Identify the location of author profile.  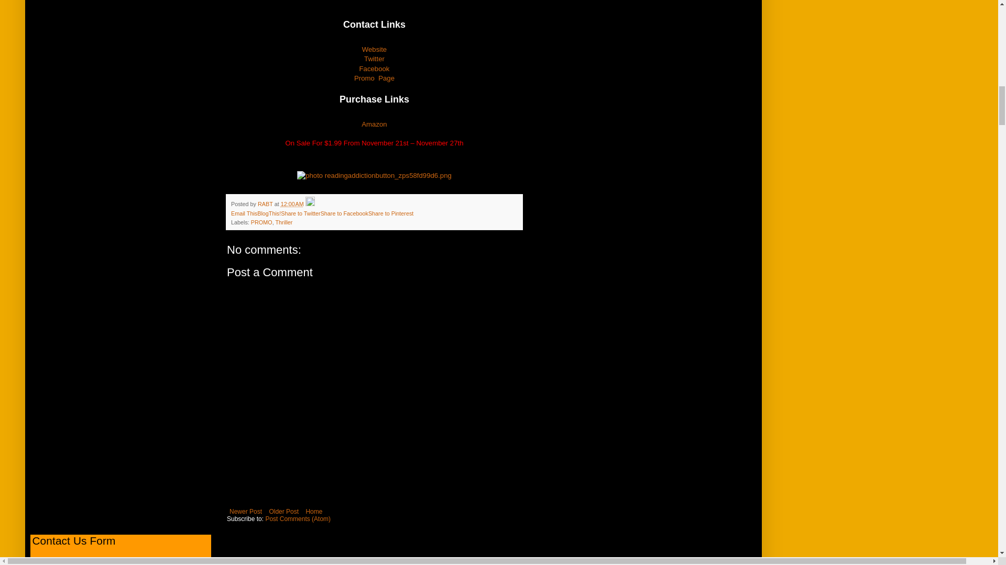
(266, 204).